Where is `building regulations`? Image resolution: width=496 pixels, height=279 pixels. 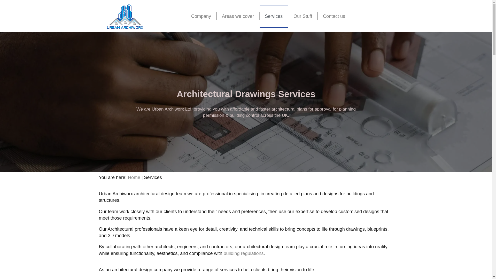 building regulations is located at coordinates (243, 253).